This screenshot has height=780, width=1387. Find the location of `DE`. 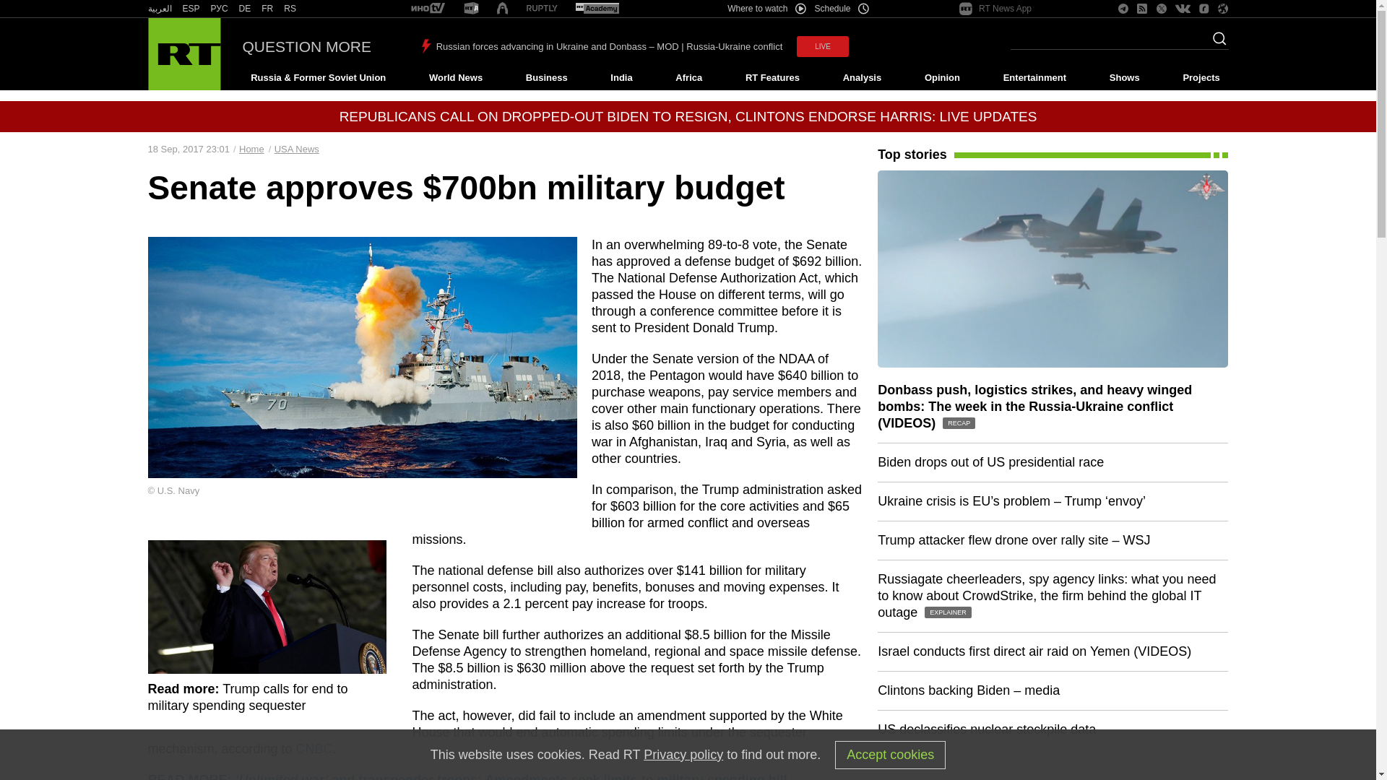

DE is located at coordinates (244, 9).